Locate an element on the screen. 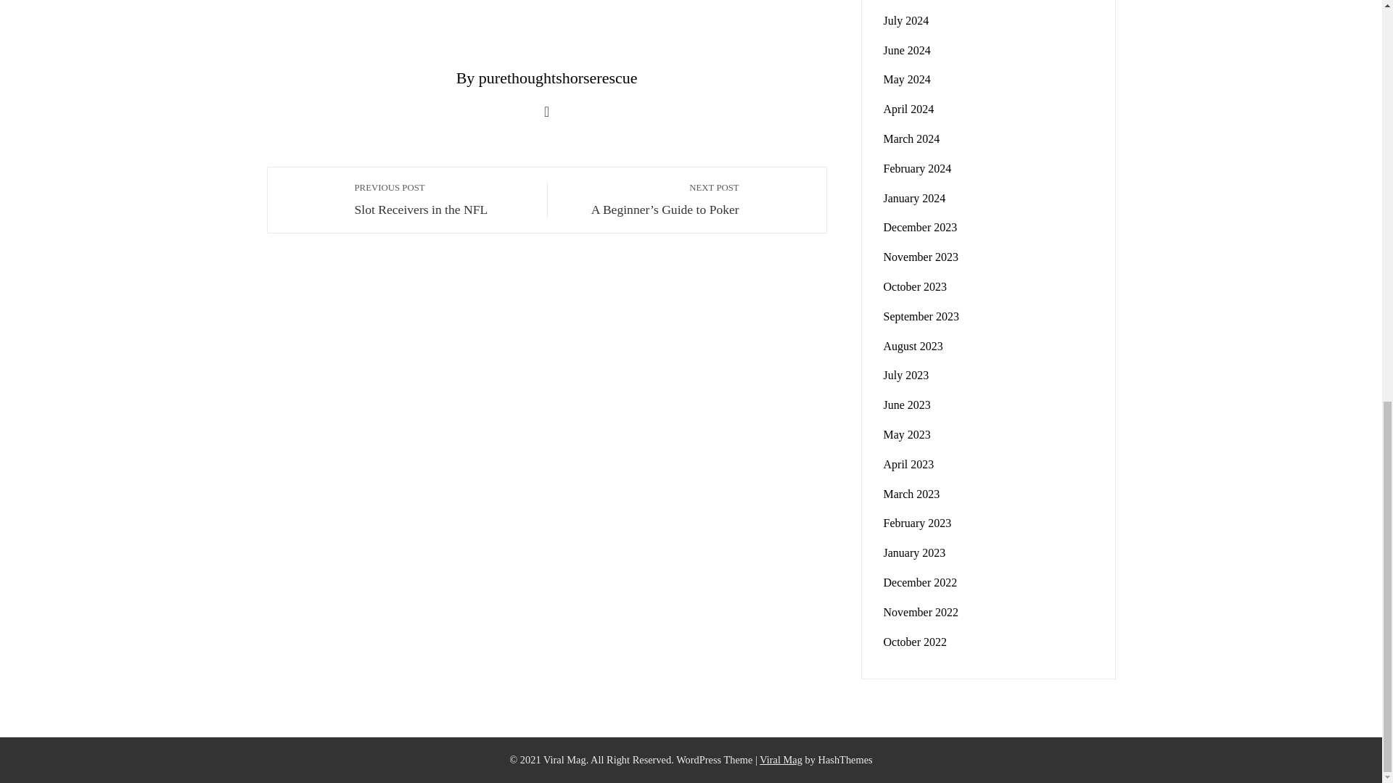 The image size is (1393, 783). June 2023 is located at coordinates (907, 405).